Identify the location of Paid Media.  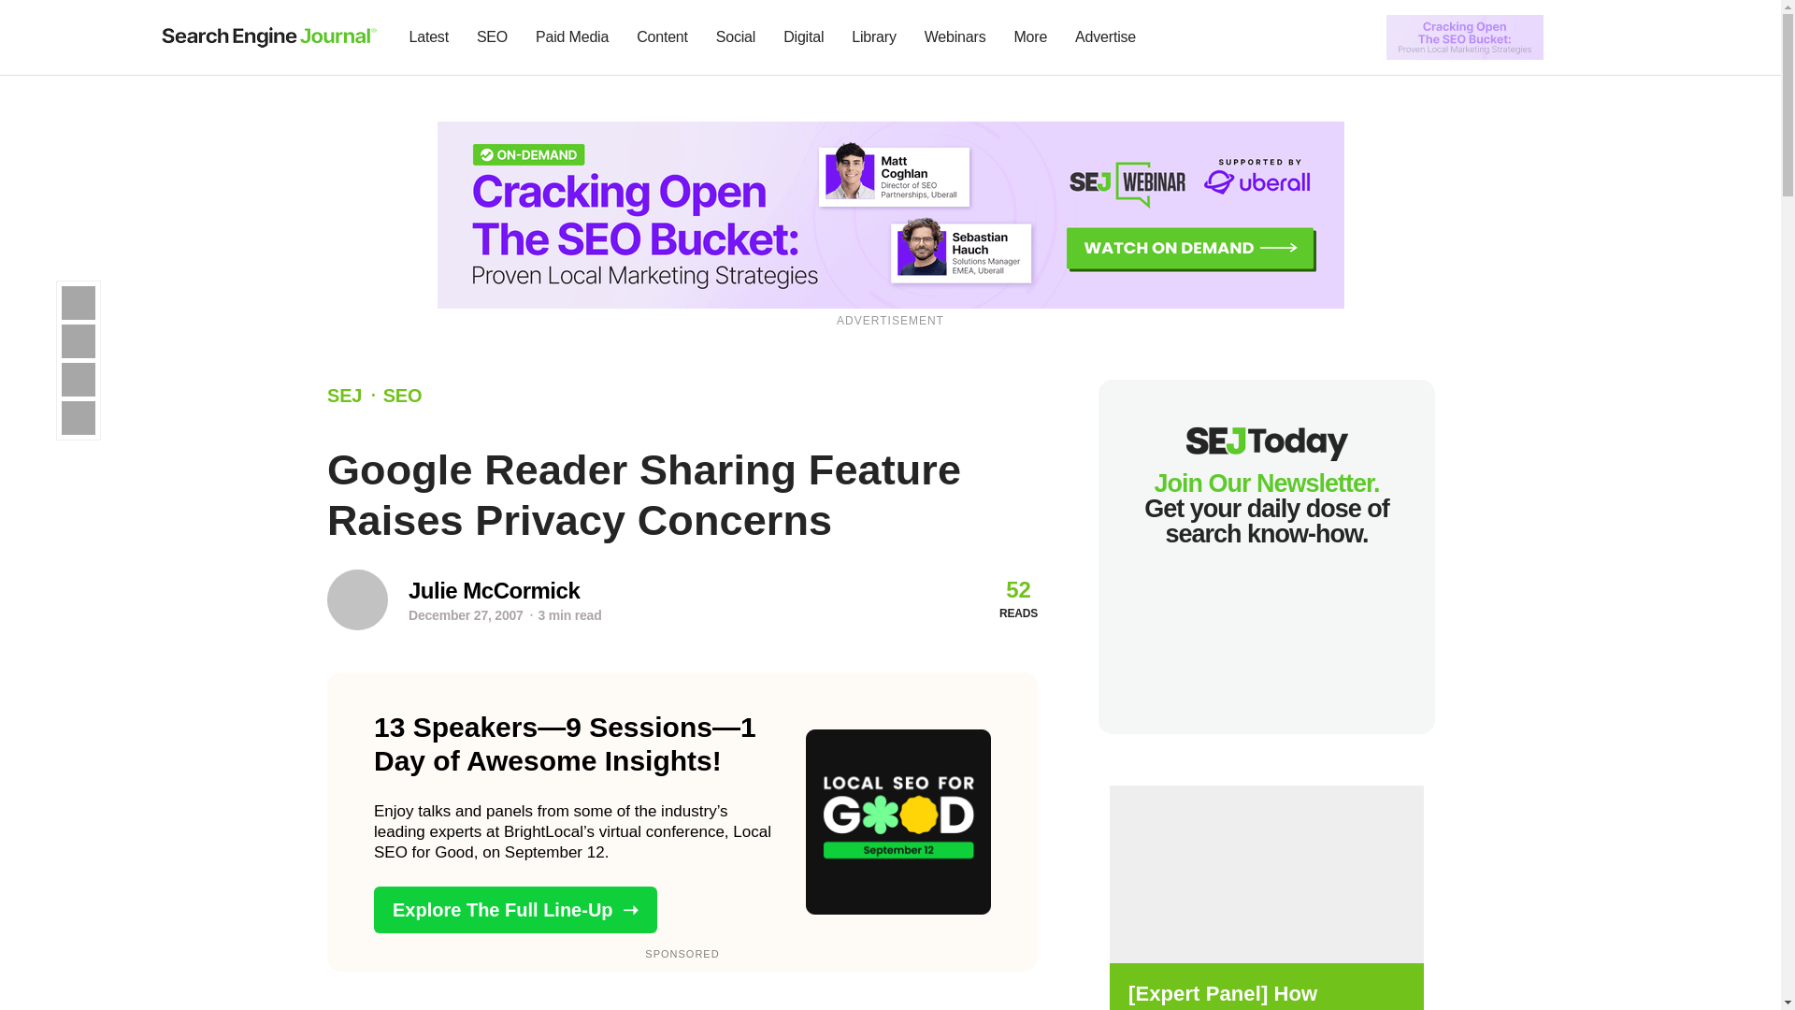
(572, 37).